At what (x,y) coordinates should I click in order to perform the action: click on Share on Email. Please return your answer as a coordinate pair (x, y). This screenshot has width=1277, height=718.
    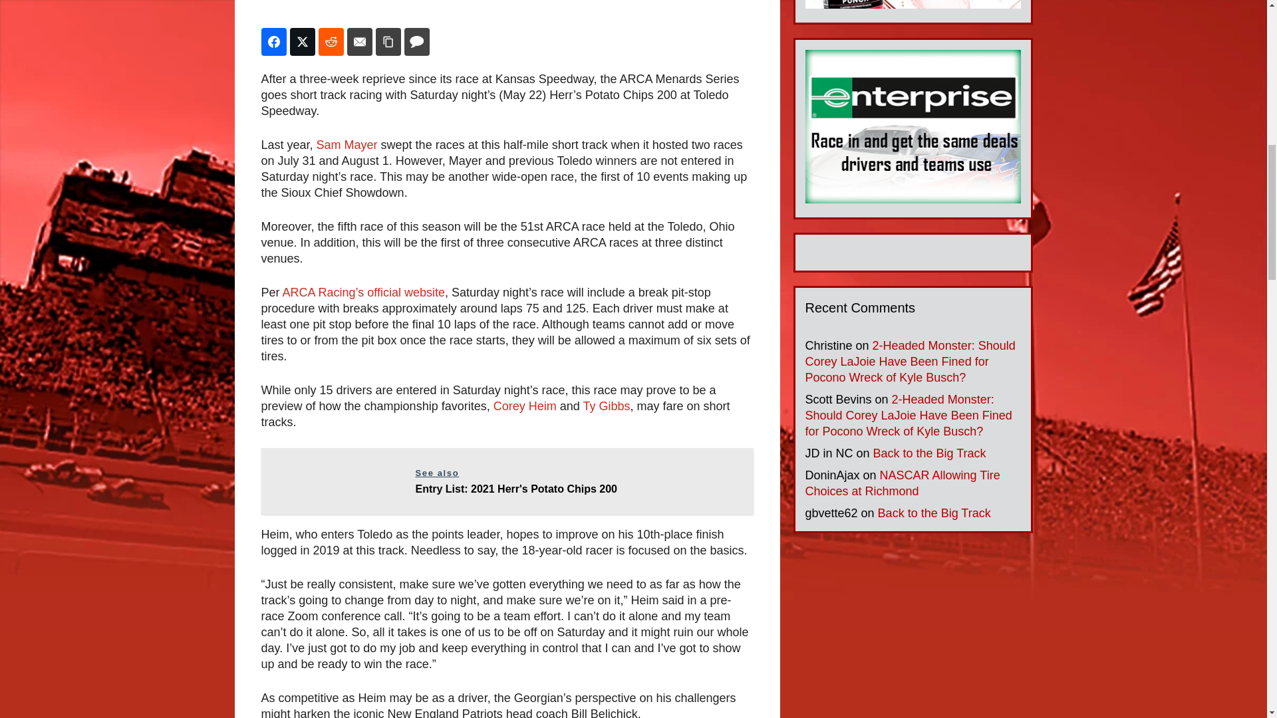
    Looking at the image, I should click on (302, 42).